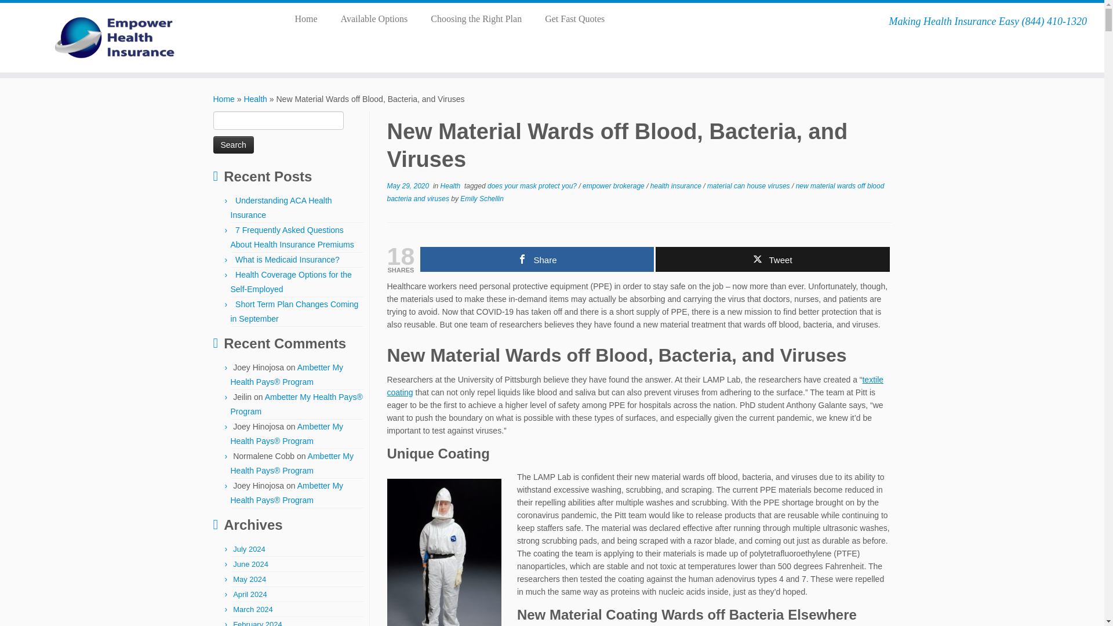  Describe the element at coordinates (294, 312) in the screenshot. I see `Short Term Plan Changes Coming in September` at that location.